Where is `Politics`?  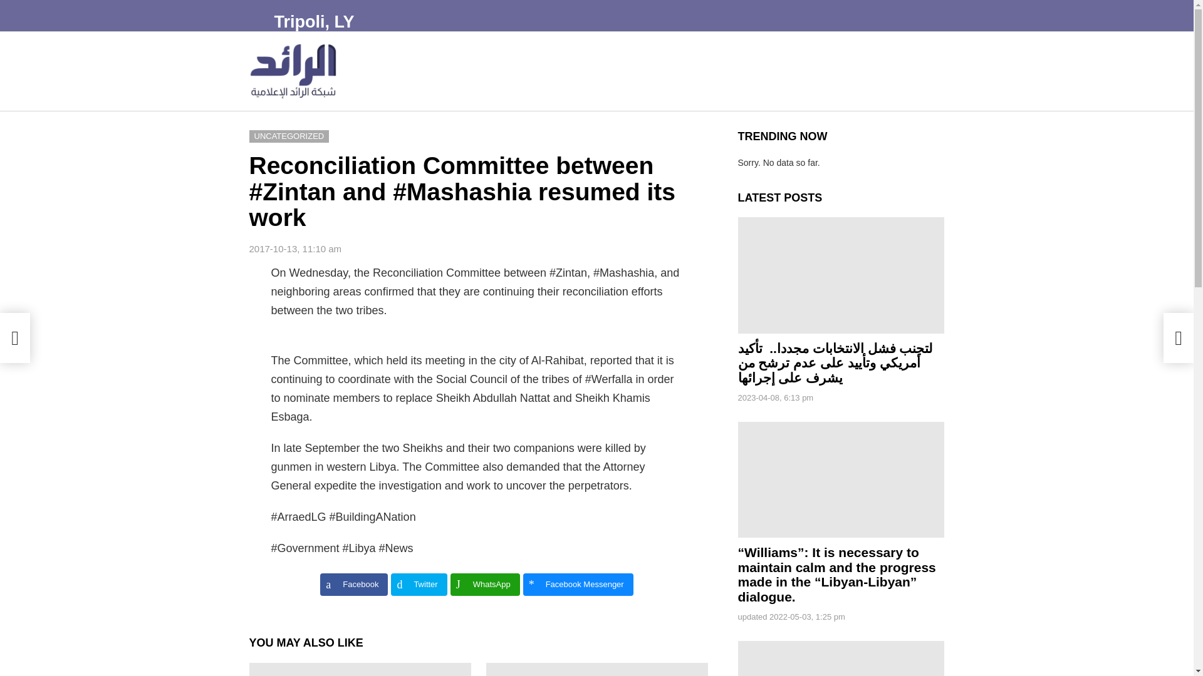 Politics is located at coordinates (484, 71).